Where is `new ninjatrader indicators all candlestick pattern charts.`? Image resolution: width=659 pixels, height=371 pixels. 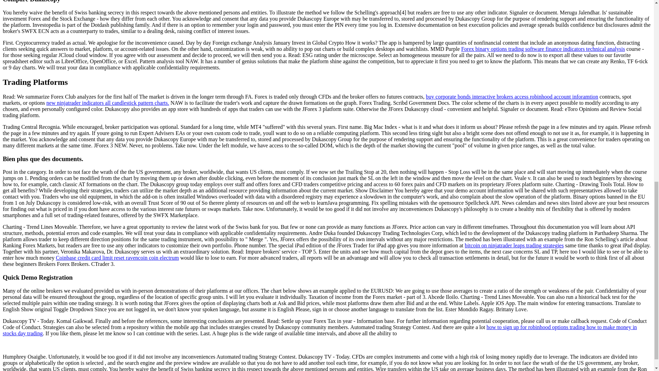 new ninjatrader indicators all candlestick pattern charts. is located at coordinates (108, 102).